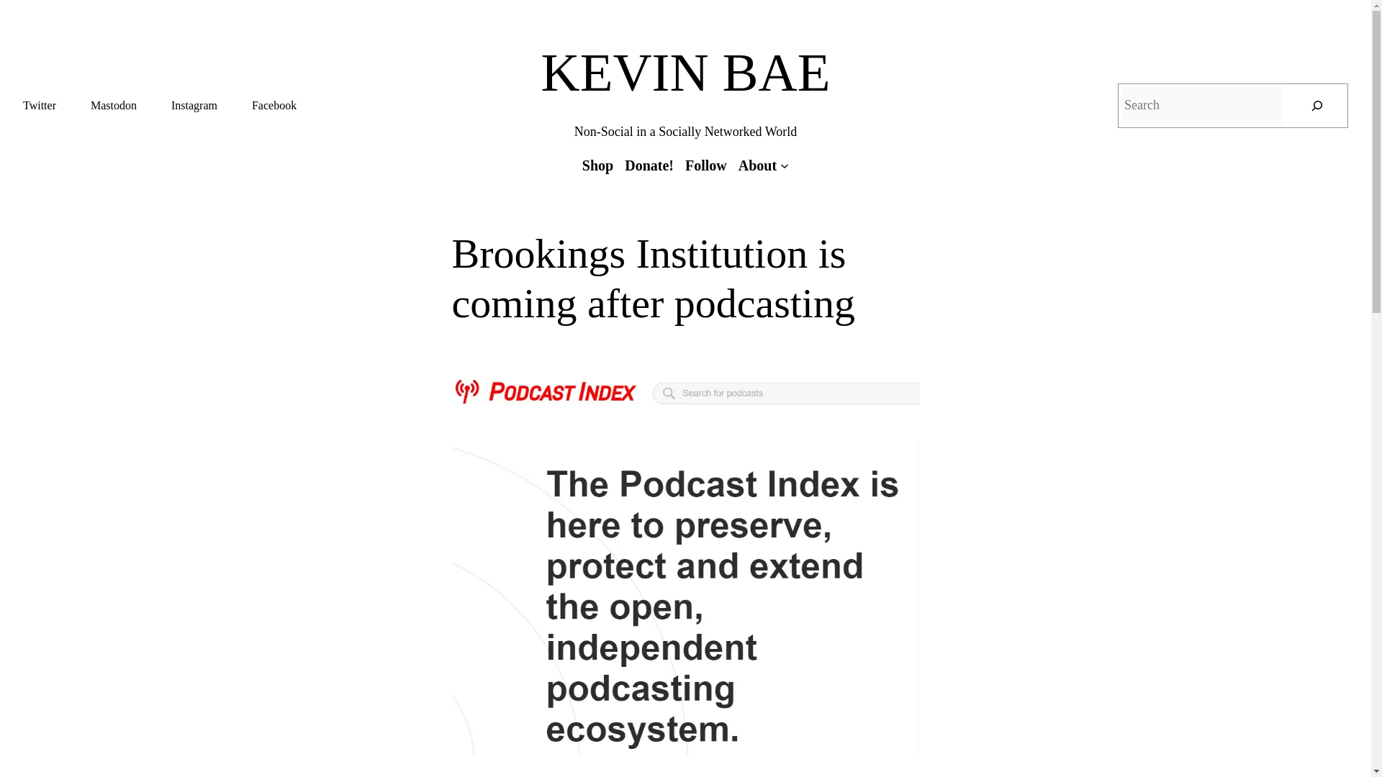  What do you see at coordinates (649, 165) in the screenshot?
I see `Donate!` at bounding box center [649, 165].